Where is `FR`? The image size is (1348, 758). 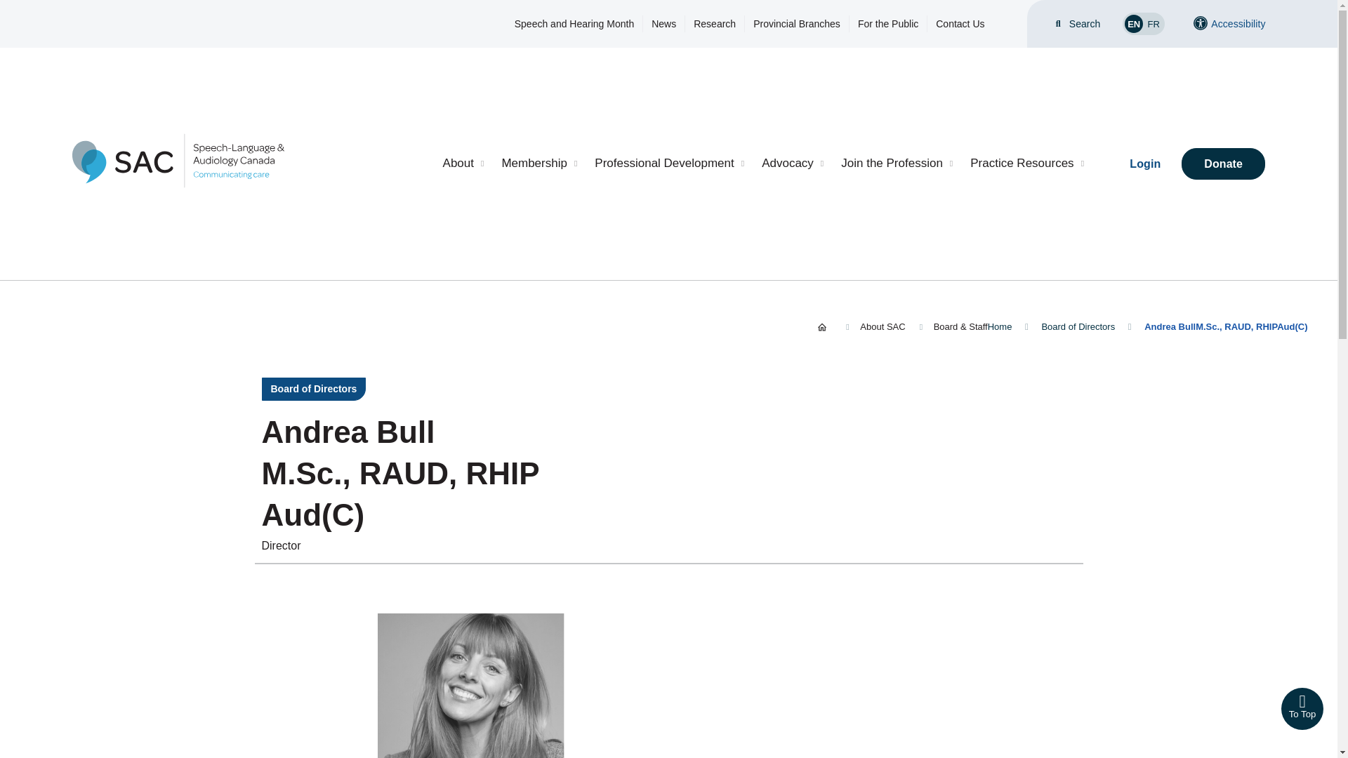 FR is located at coordinates (1153, 24).